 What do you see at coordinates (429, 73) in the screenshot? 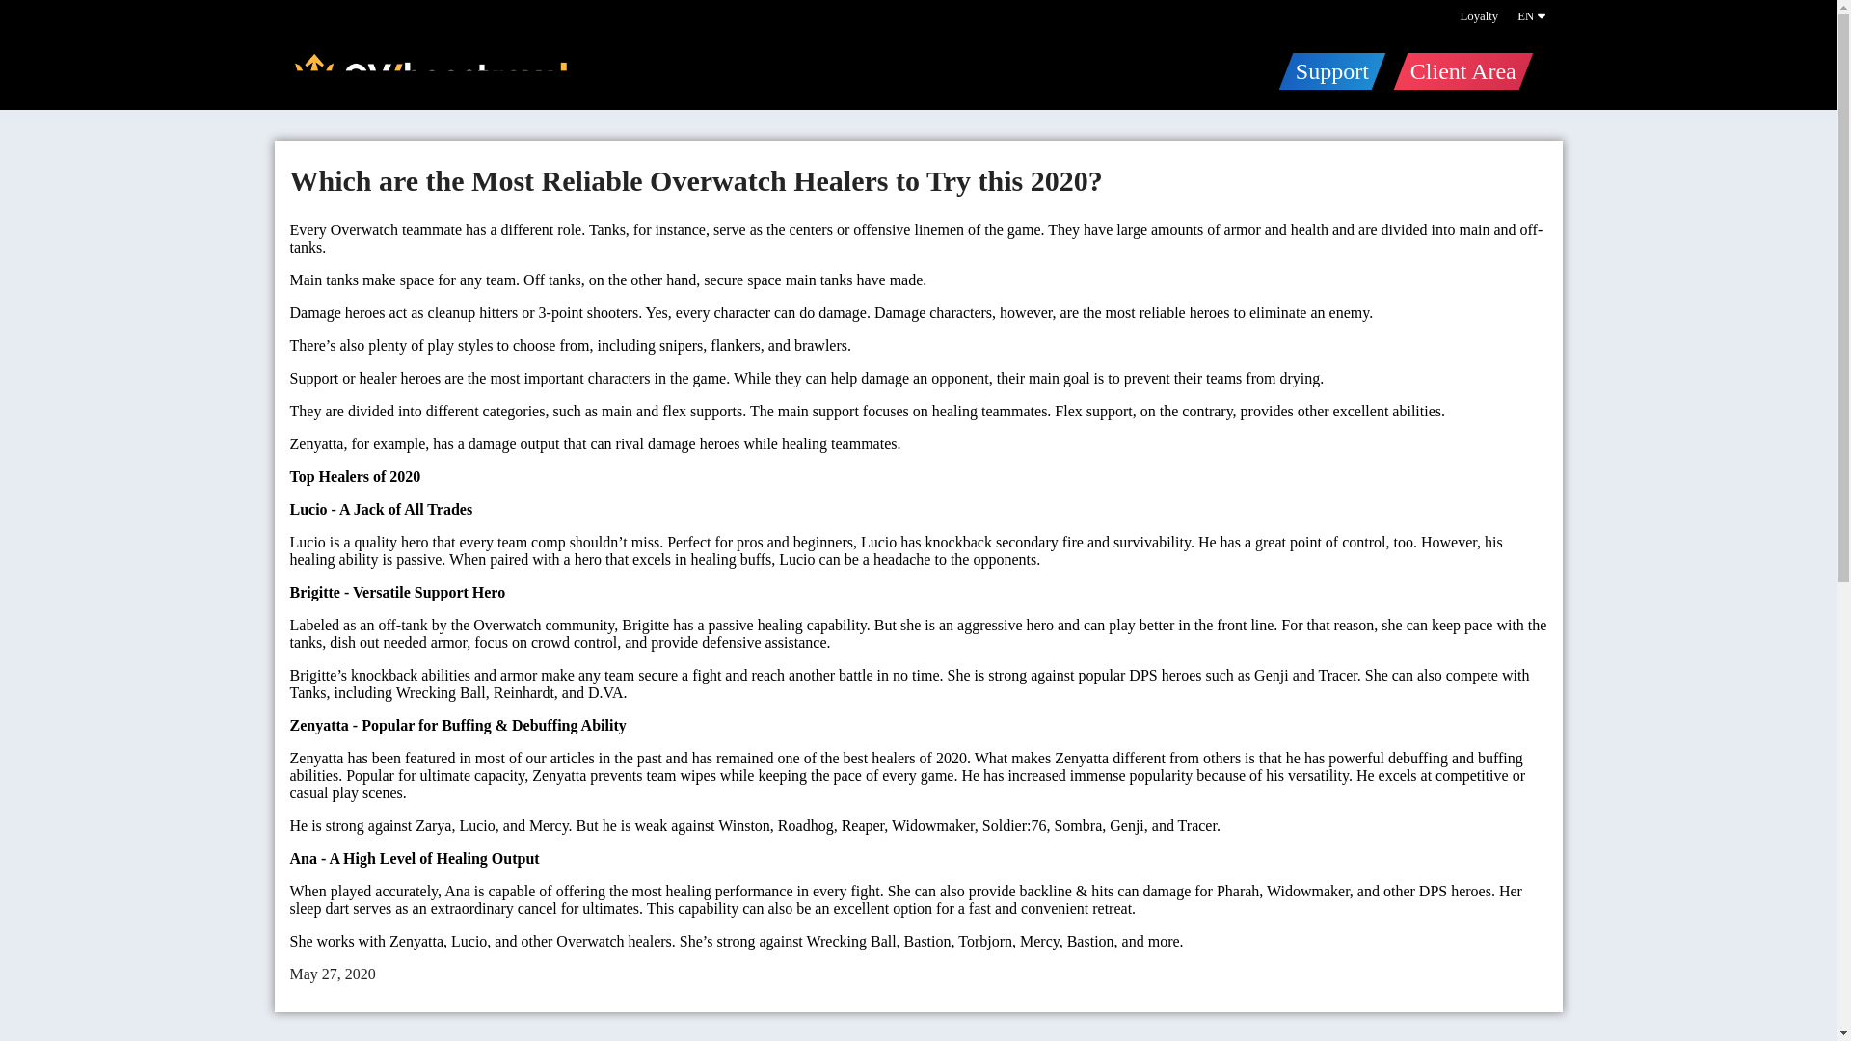
I see `Overwatch boosting` at bounding box center [429, 73].